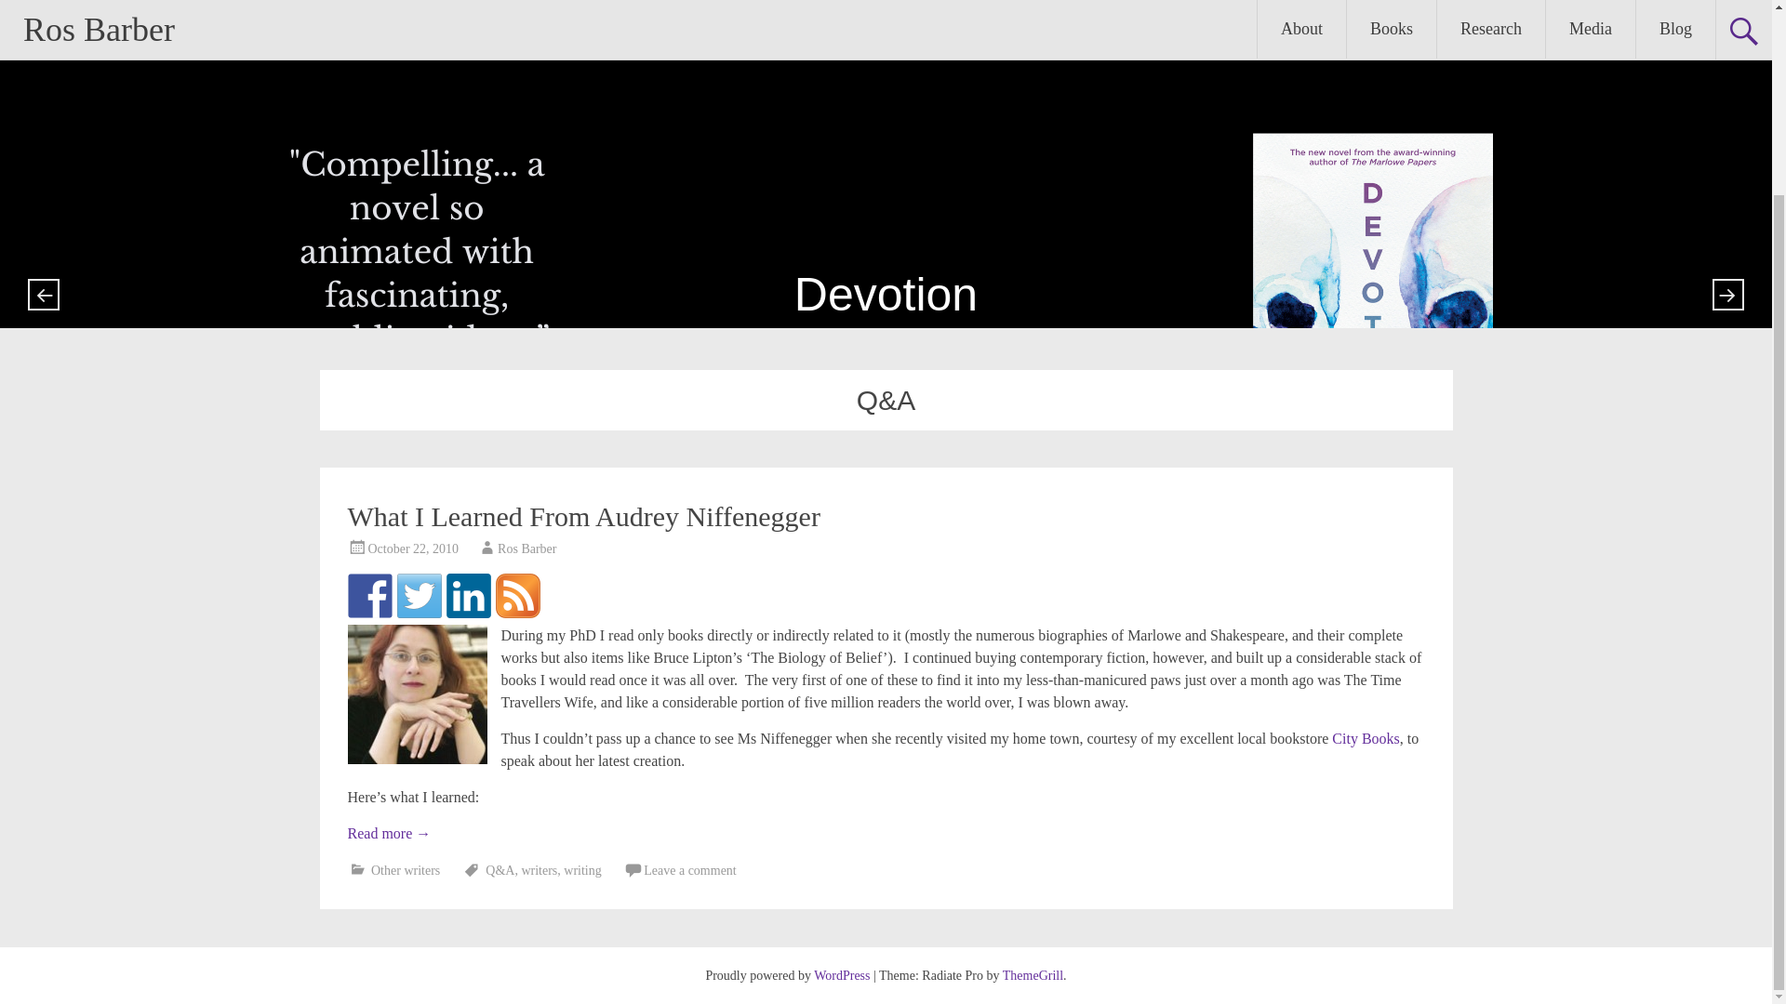  What do you see at coordinates (886, 171) in the screenshot?
I see `READ THE FIRST CHAPTER` at bounding box center [886, 171].